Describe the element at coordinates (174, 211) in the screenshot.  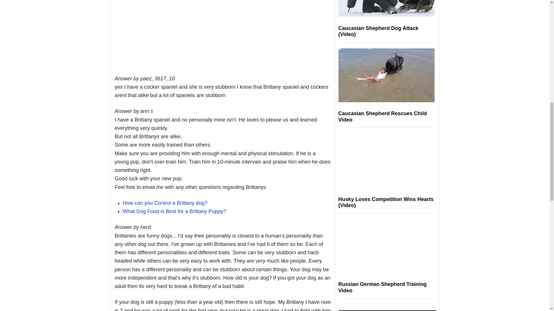
I see `What Dog Food is Best for a Brittany Puppy?` at that location.